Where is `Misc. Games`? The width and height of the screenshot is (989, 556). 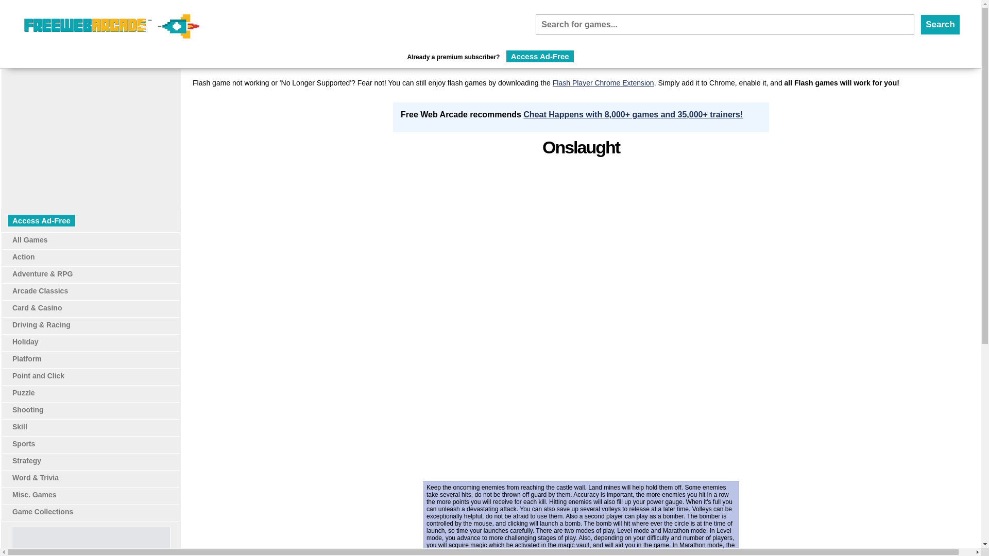
Misc. Games is located at coordinates (34, 494).